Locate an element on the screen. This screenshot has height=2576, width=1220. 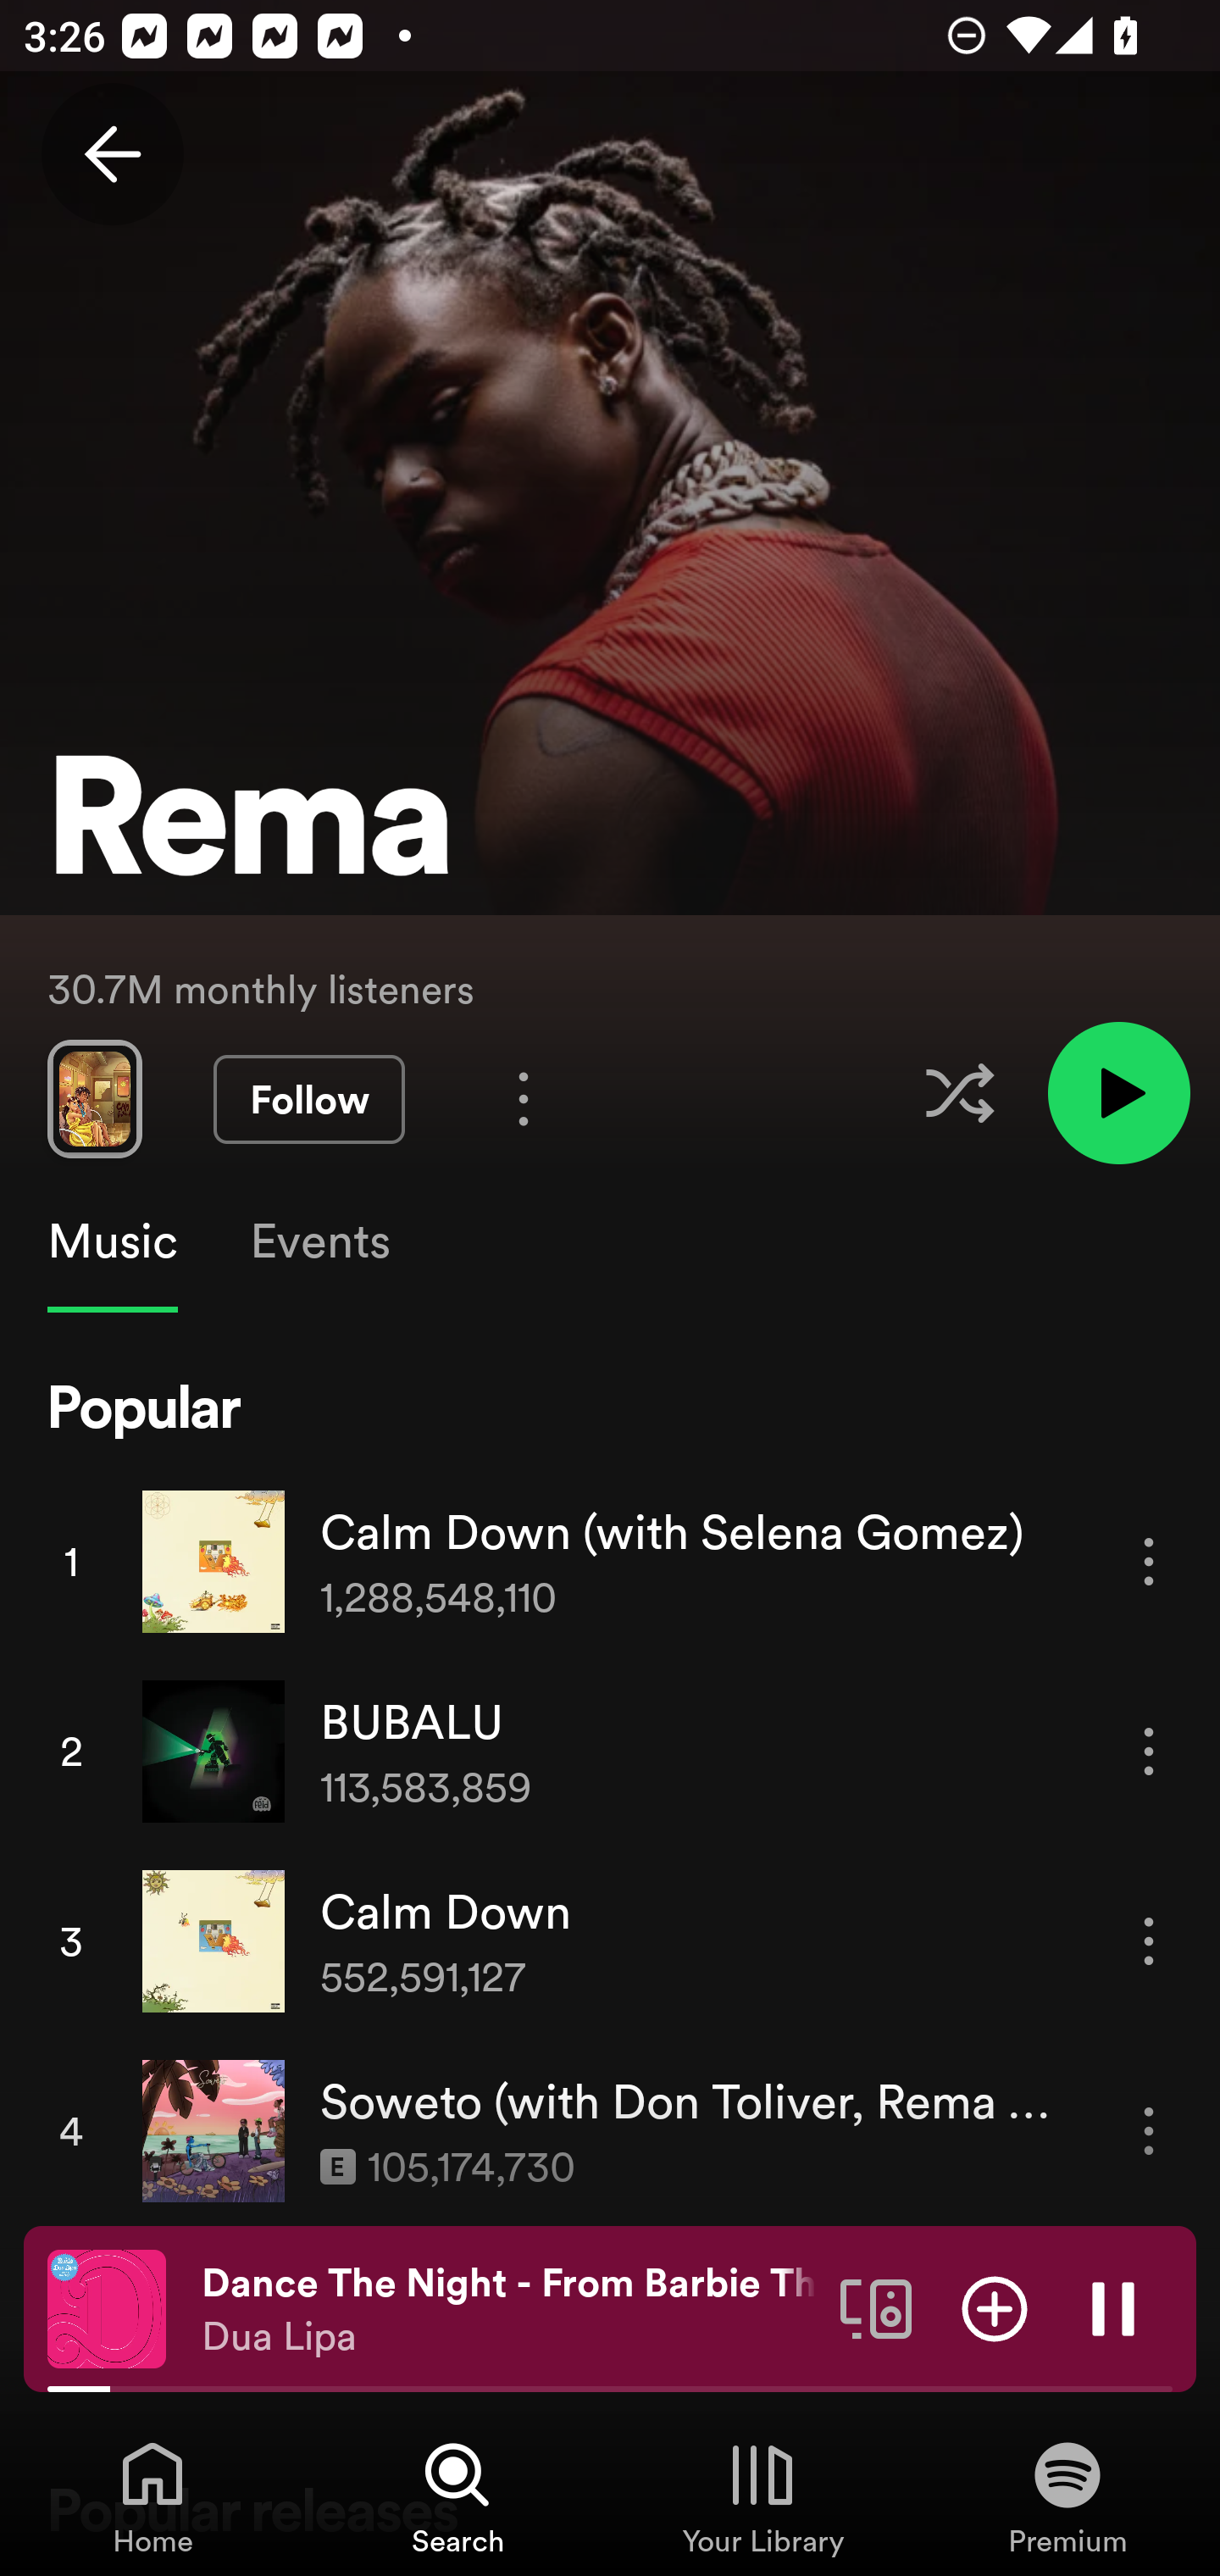
Dance The Night - From Barbie The Album Dua Lipa is located at coordinates (508, 2309).